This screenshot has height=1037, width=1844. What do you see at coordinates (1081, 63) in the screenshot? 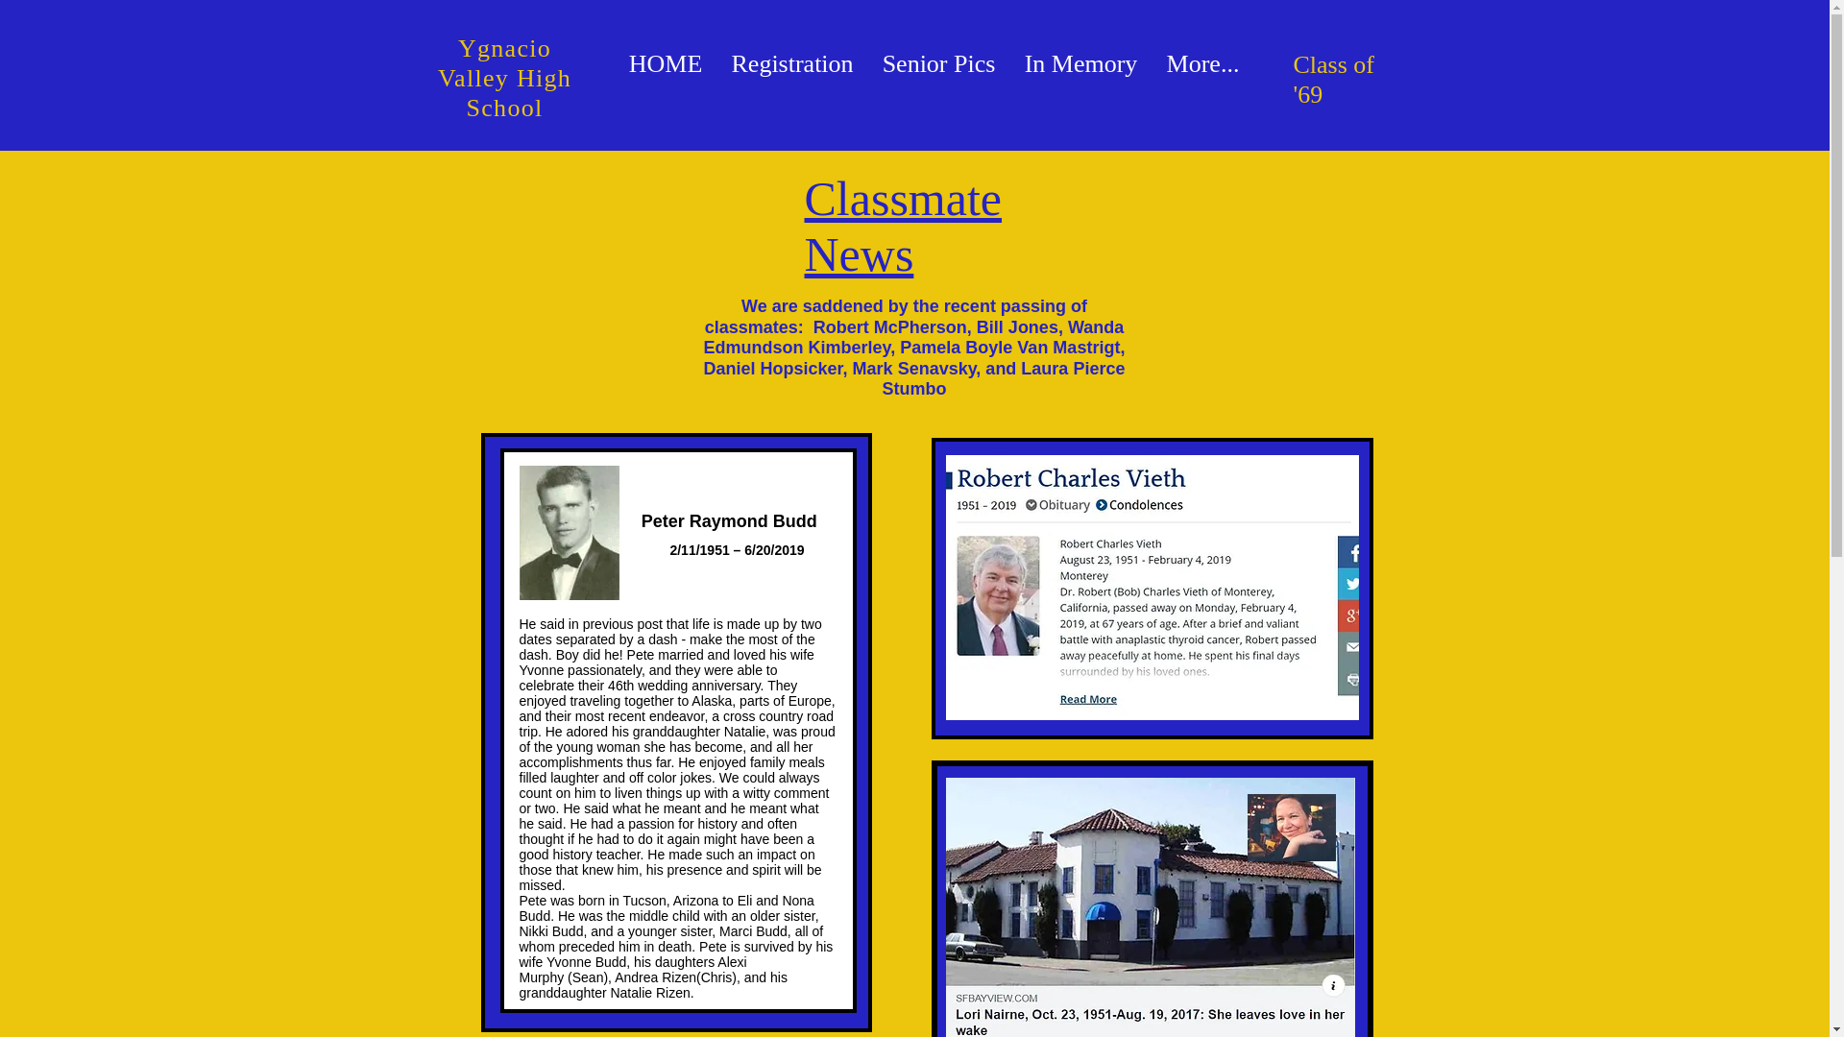
I see `In Memory` at bounding box center [1081, 63].